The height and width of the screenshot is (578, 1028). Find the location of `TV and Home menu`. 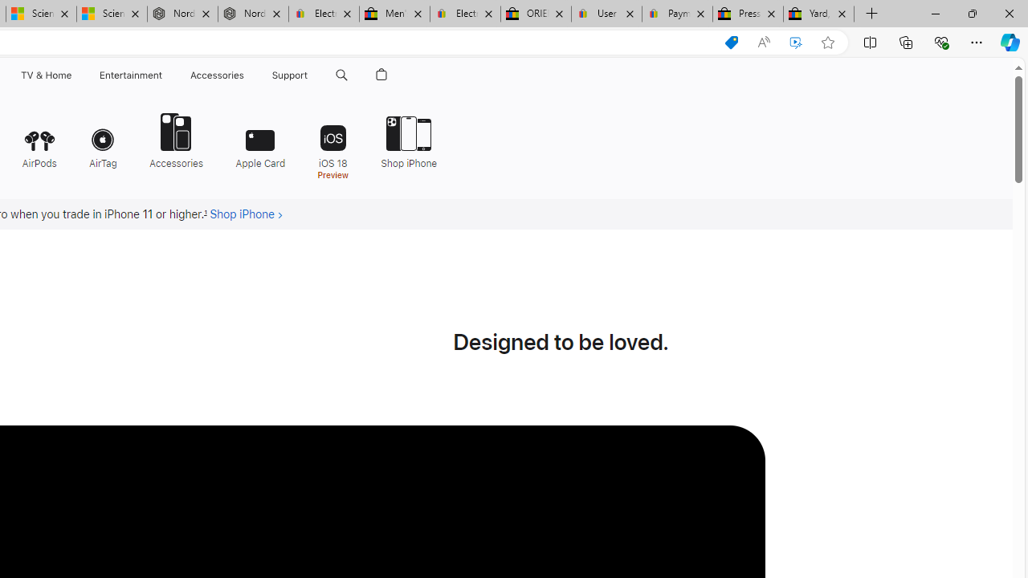

TV and Home menu is located at coordinates (74, 75).